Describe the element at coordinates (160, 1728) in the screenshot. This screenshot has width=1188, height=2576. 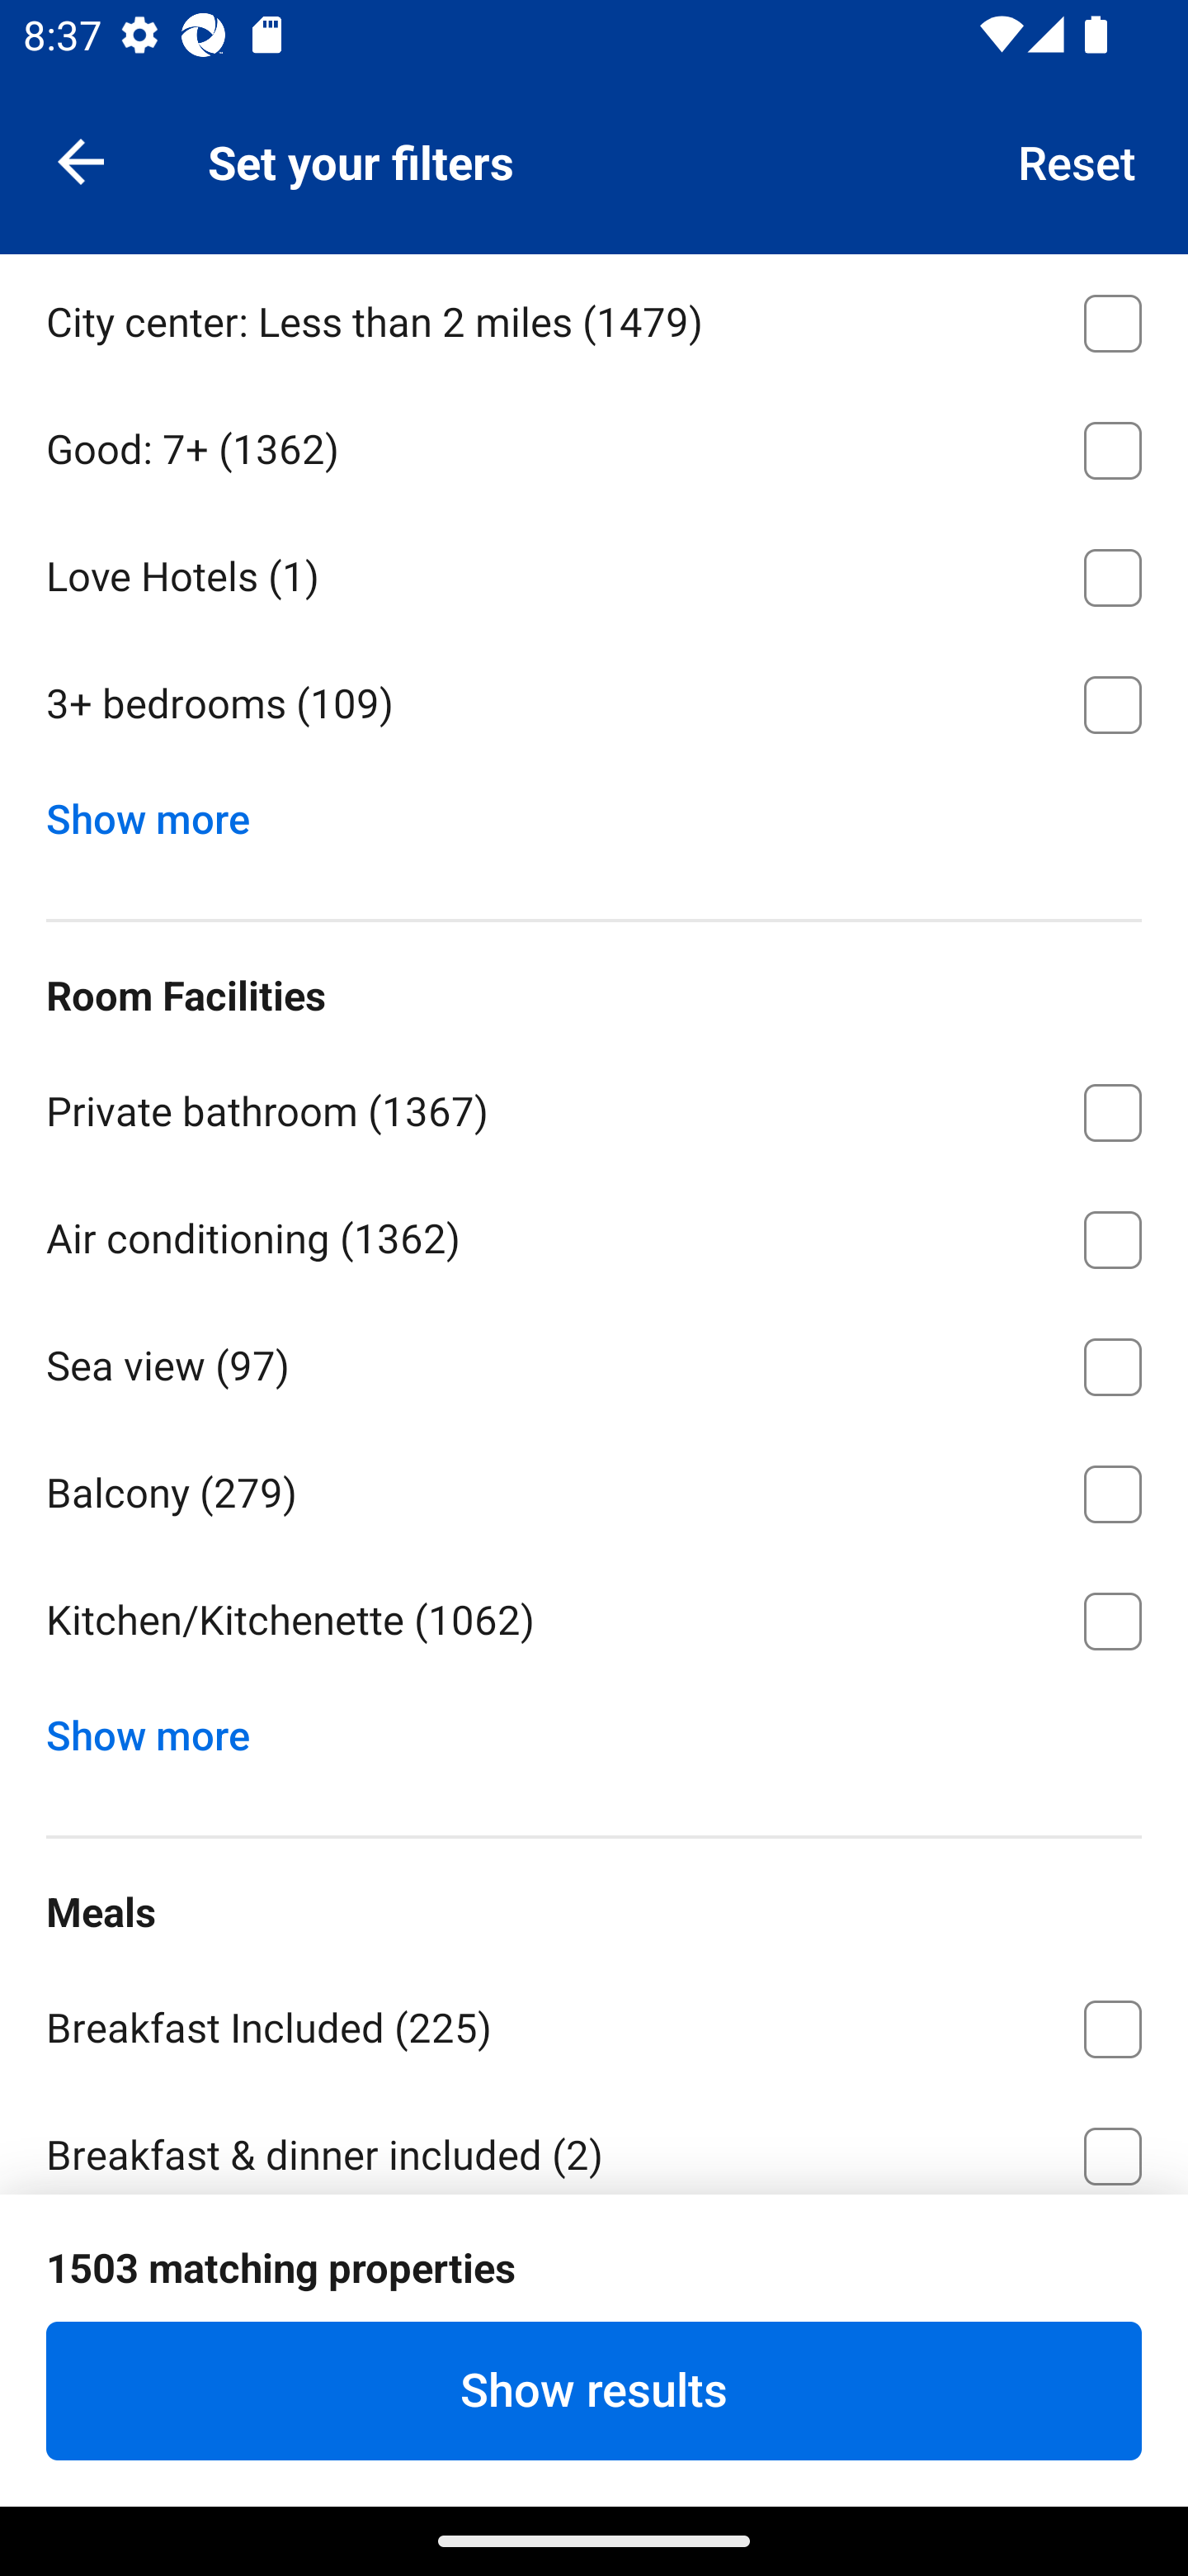
I see `Show more` at that location.